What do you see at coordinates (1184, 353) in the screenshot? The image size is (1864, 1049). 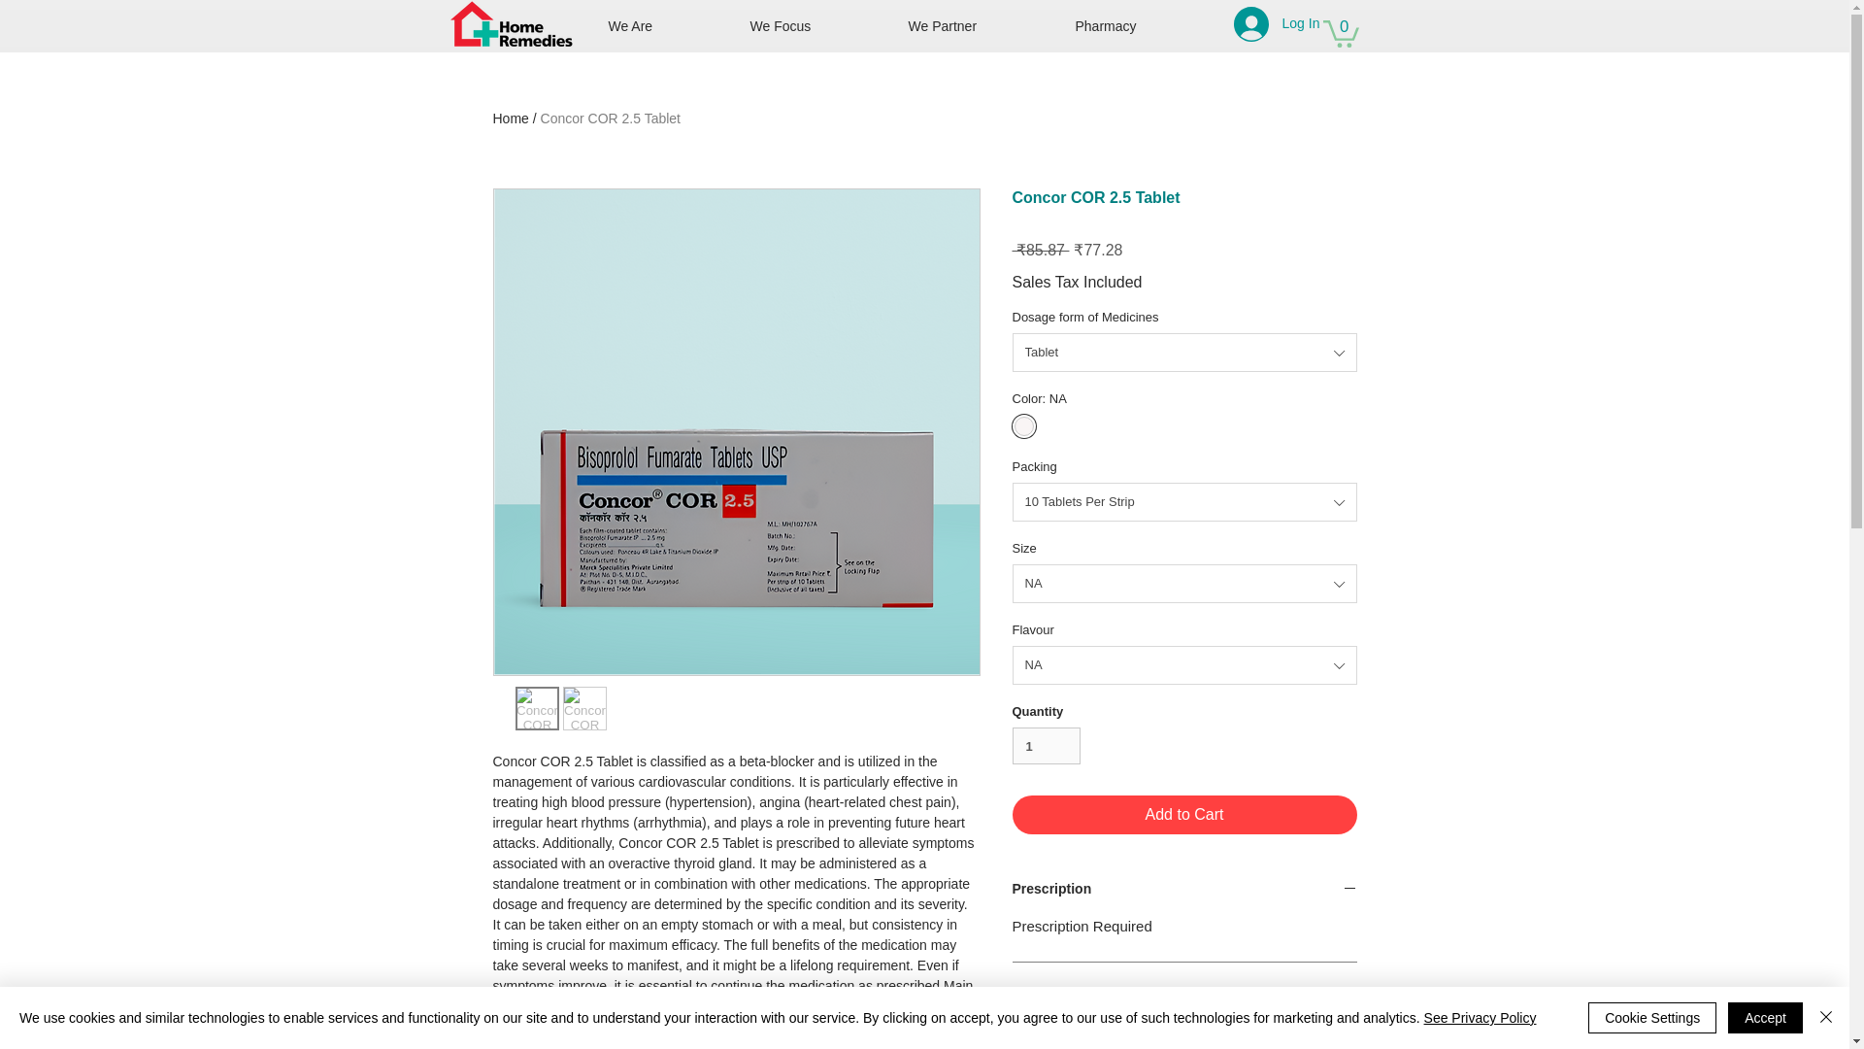 I see `Tablet` at bounding box center [1184, 353].